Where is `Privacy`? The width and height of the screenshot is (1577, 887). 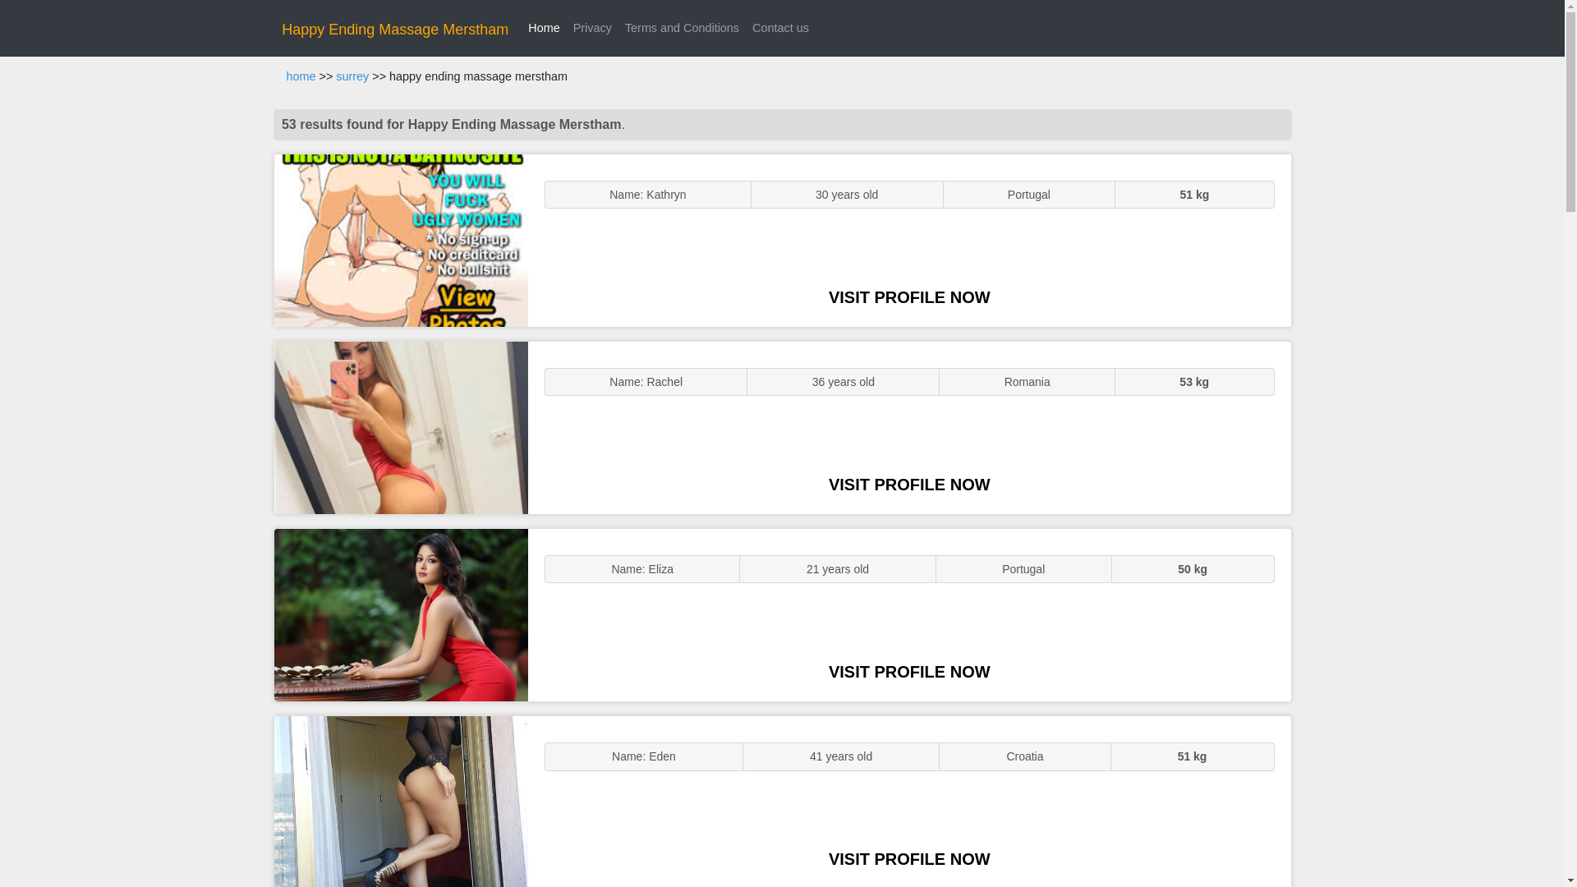 Privacy is located at coordinates (591, 28).